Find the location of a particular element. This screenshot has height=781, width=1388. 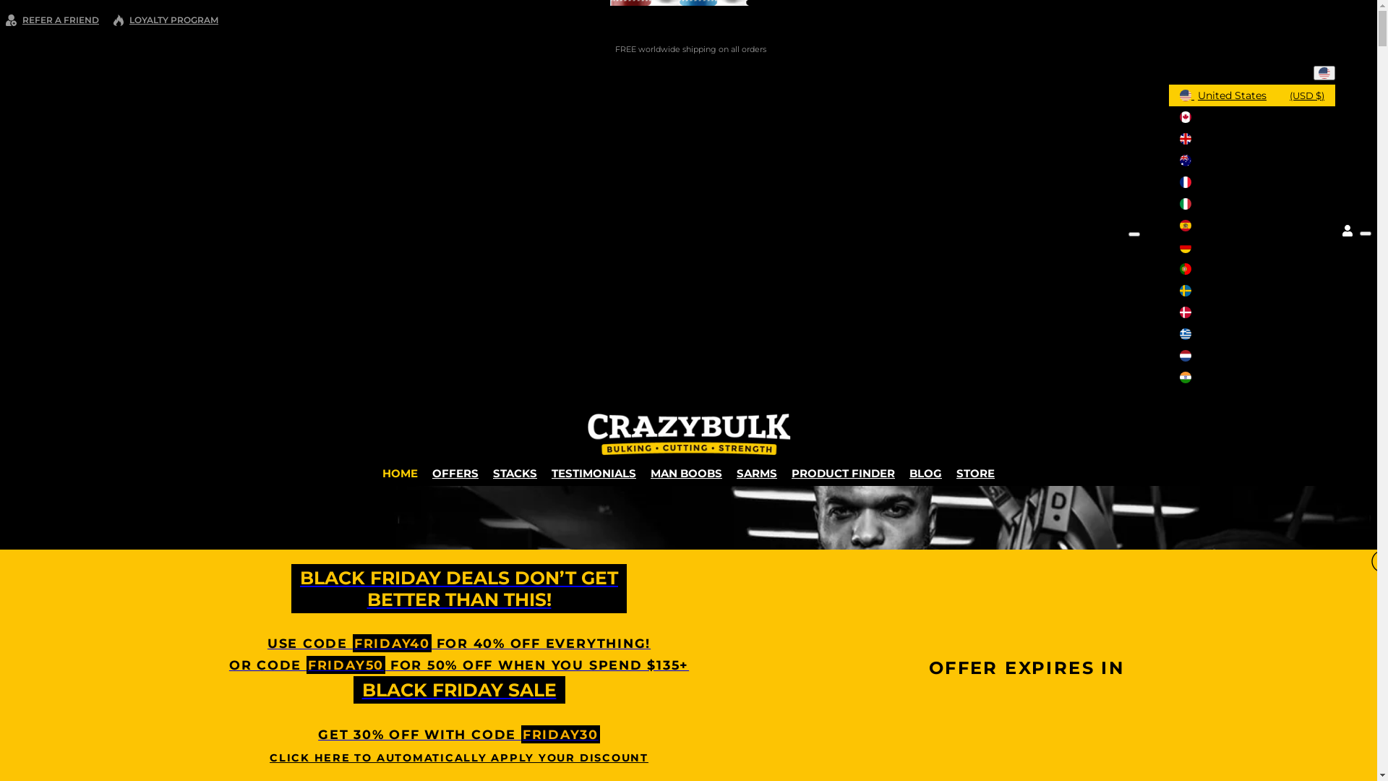

  United States
(USD $) is located at coordinates (1252, 95).